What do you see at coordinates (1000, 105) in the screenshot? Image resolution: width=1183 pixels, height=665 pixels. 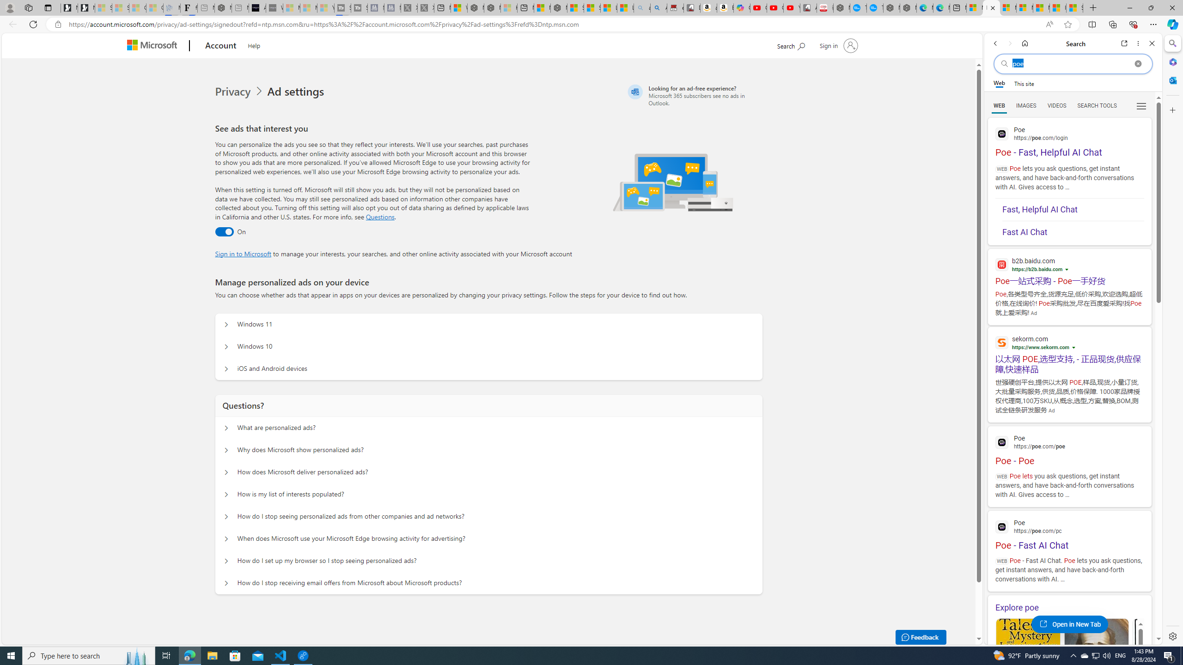 I see `Search Filter, WEB` at bounding box center [1000, 105].